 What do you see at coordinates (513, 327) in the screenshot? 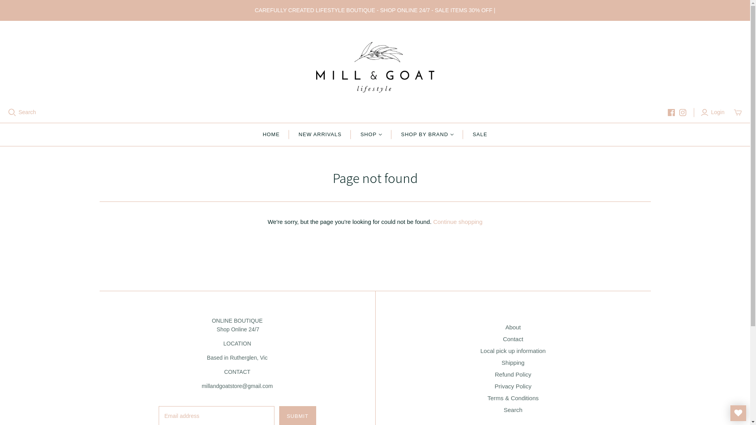
I see `About` at bounding box center [513, 327].